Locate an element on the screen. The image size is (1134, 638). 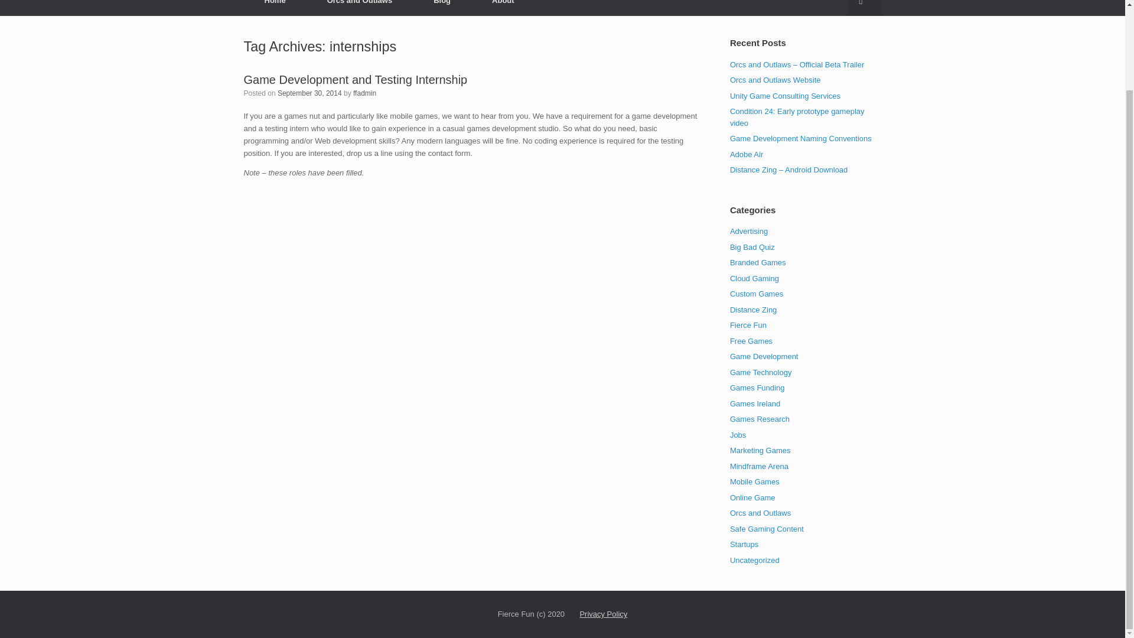
Cloud Gaming is located at coordinates (755, 279).